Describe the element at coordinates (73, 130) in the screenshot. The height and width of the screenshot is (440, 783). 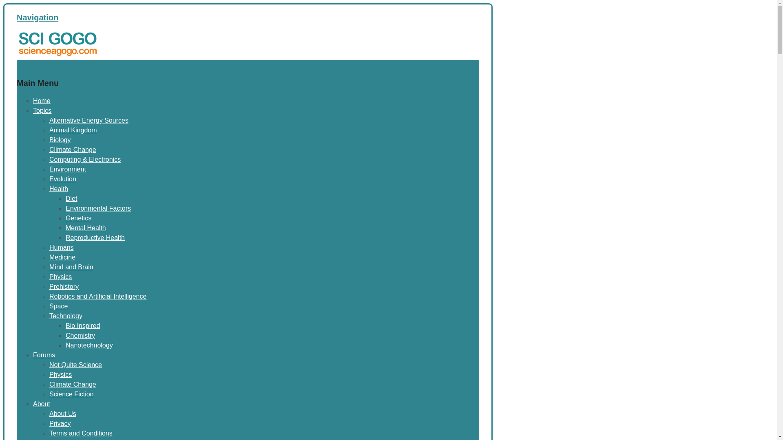
I see `Animal Kingdom` at that location.